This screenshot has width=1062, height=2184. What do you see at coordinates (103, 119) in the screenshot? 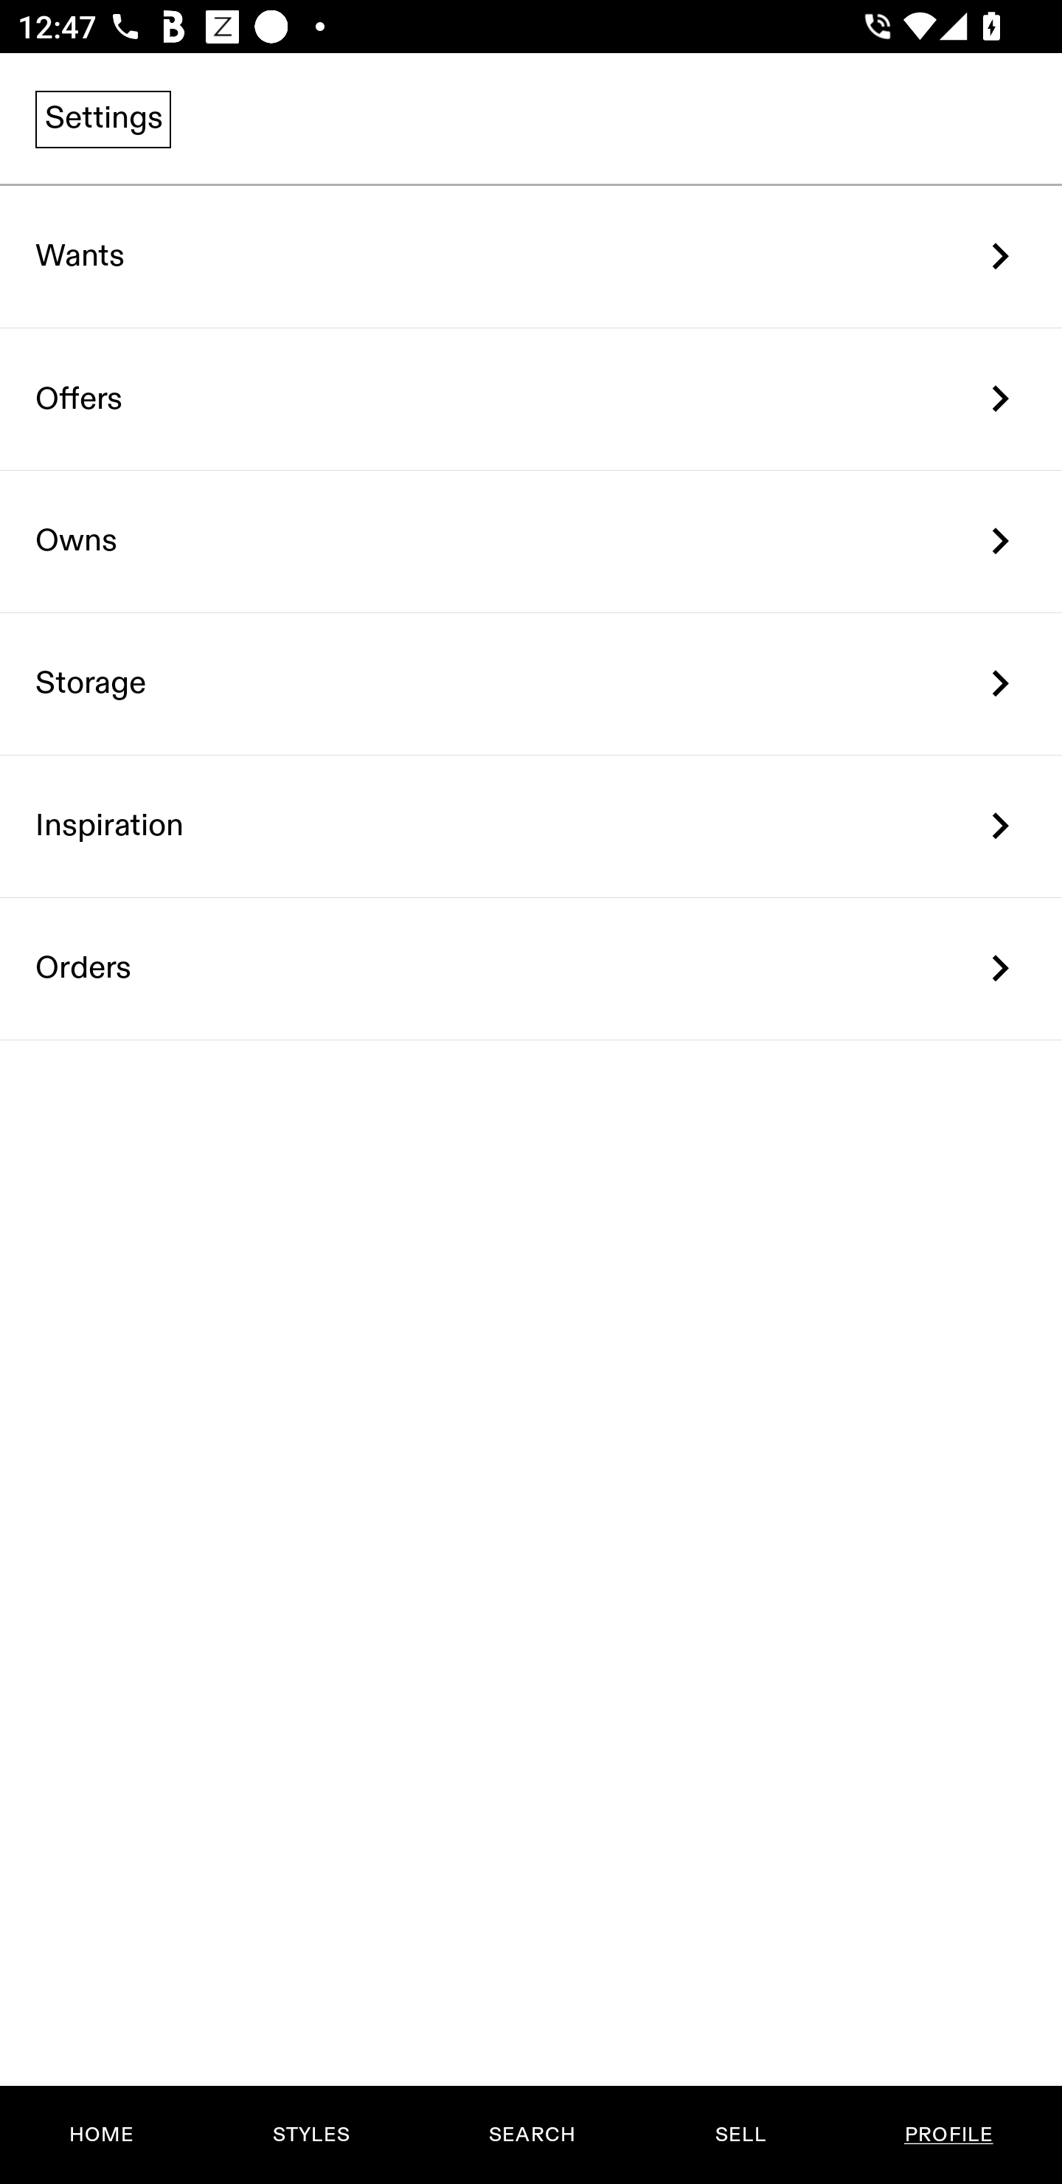
I see `Settings` at bounding box center [103, 119].